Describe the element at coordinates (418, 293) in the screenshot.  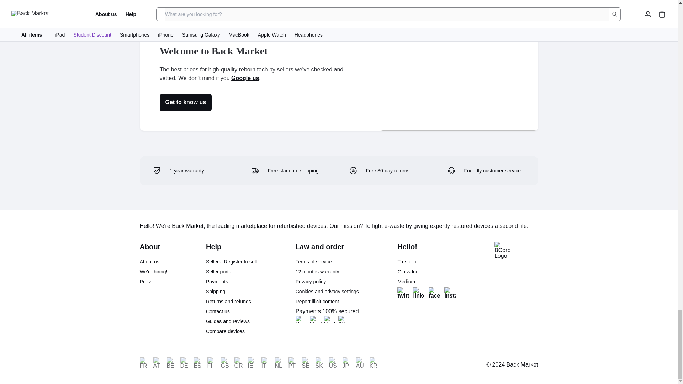
I see `Back Market - linkedin` at that location.